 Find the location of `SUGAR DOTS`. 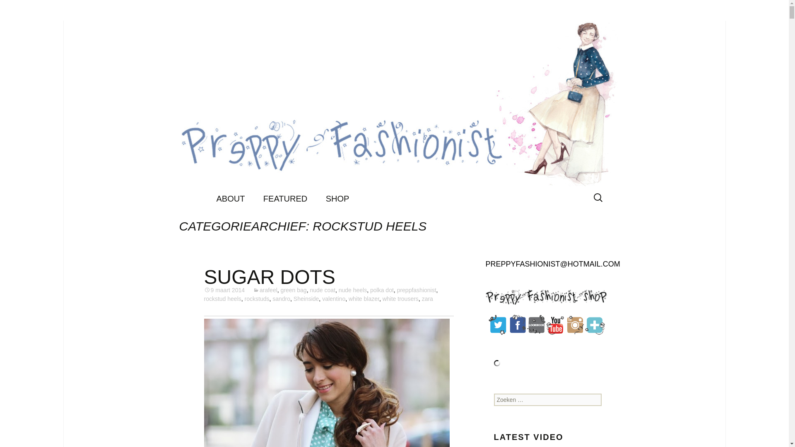

SUGAR DOTS is located at coordinates (269, 276).